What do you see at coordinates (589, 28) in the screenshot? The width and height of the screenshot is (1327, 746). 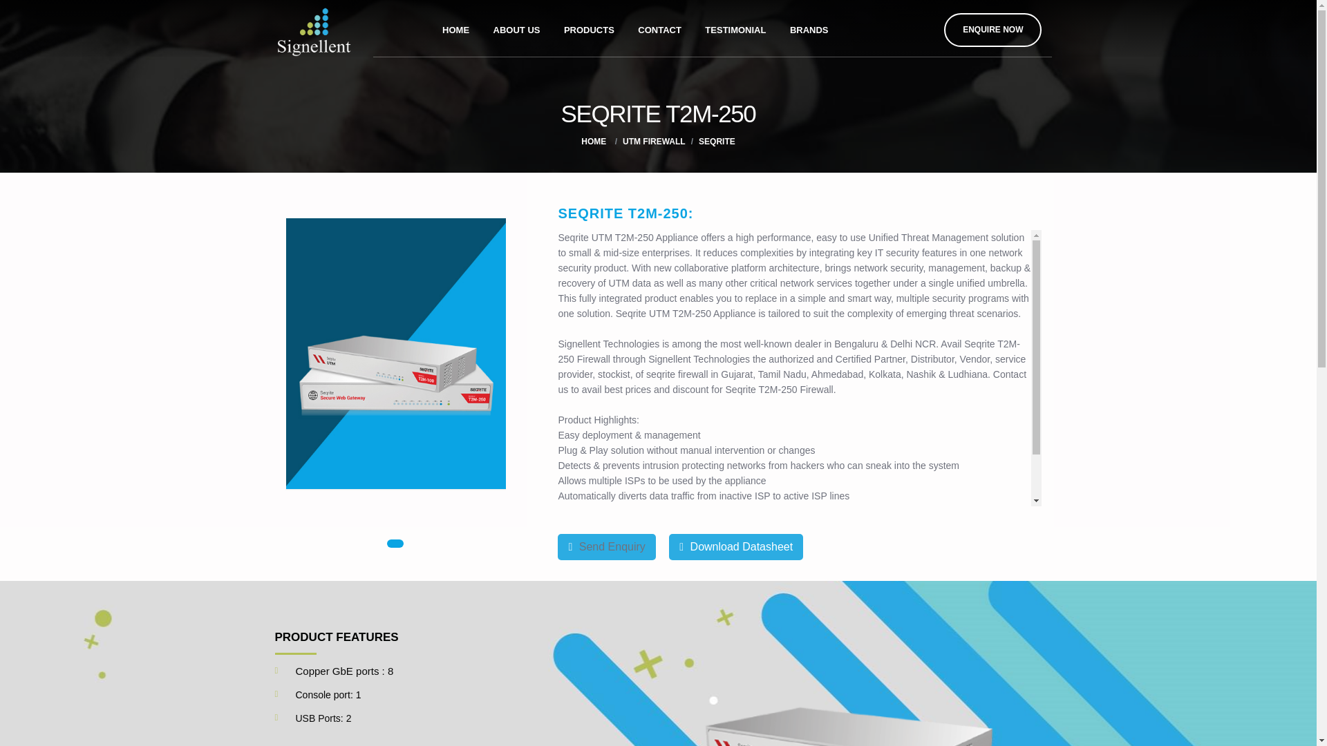 I see `PRODUCTS` at bounding box center [589, 28].